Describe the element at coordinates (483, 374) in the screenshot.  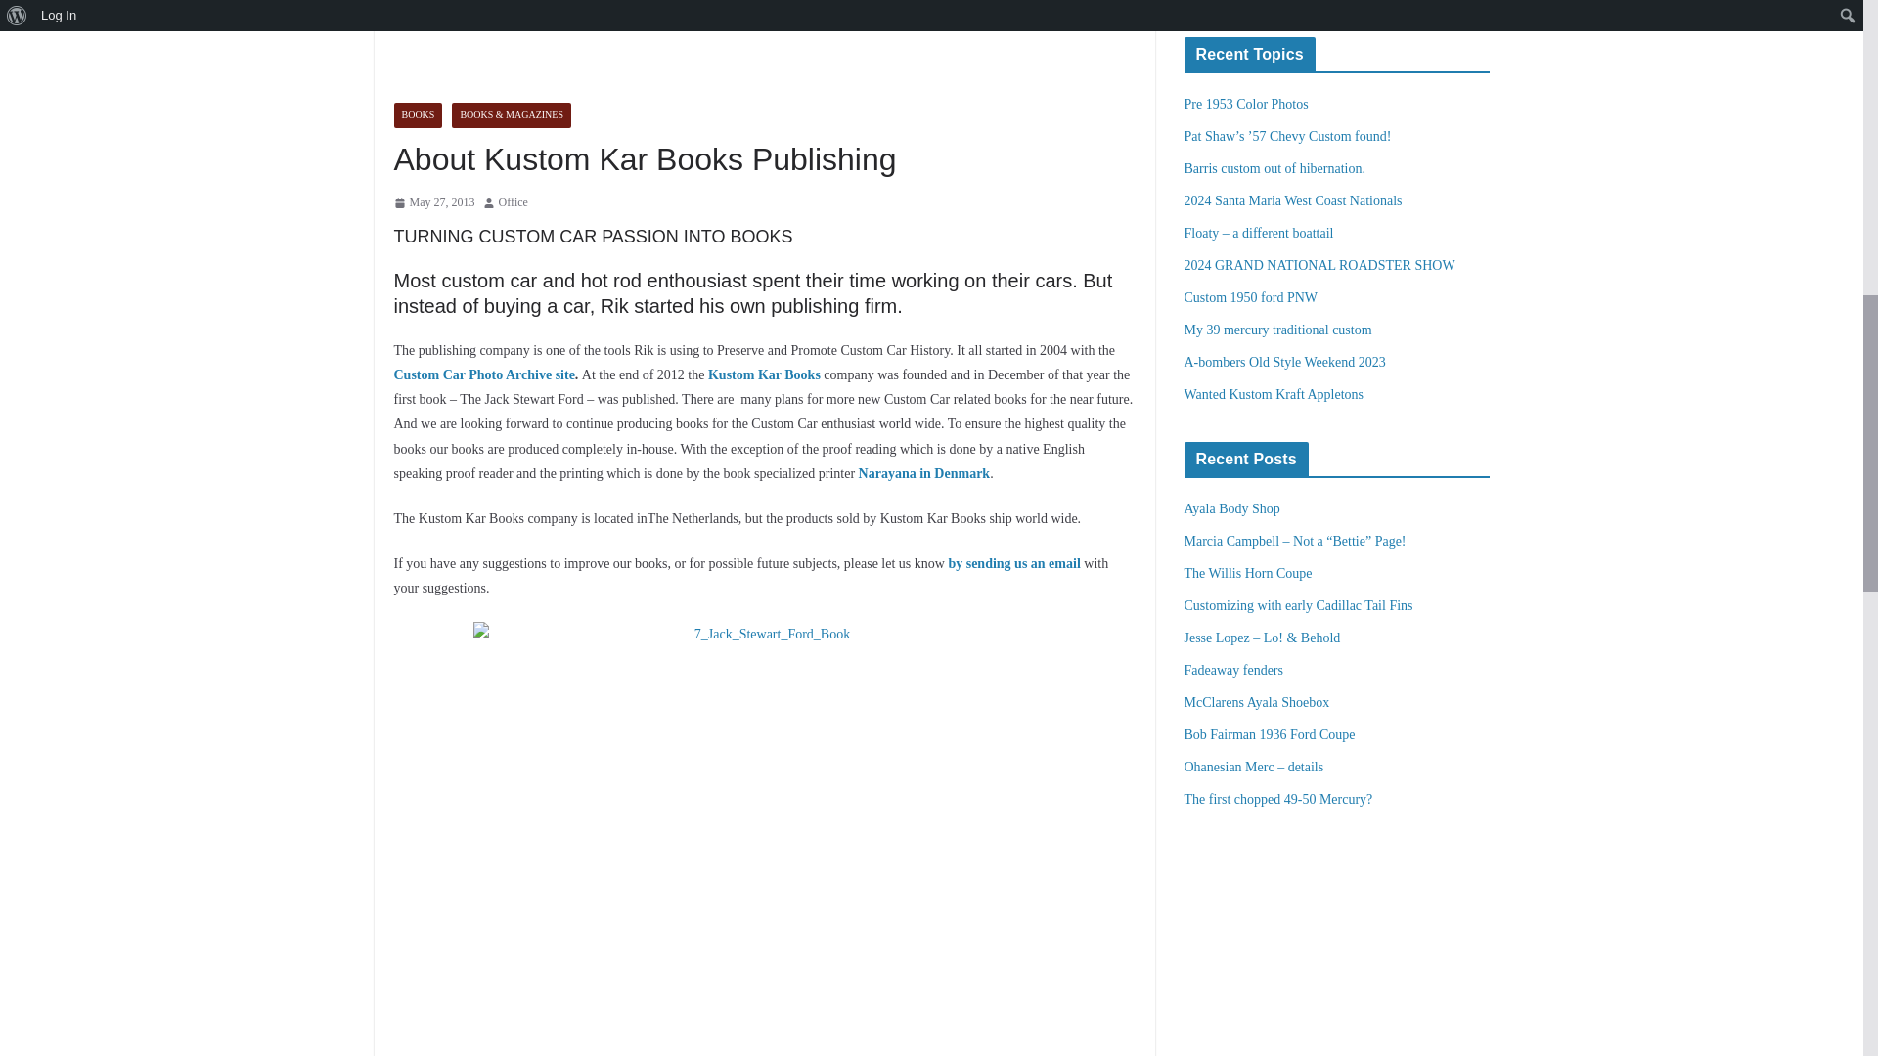
I see `Custom Car Photo Archive` at that location.